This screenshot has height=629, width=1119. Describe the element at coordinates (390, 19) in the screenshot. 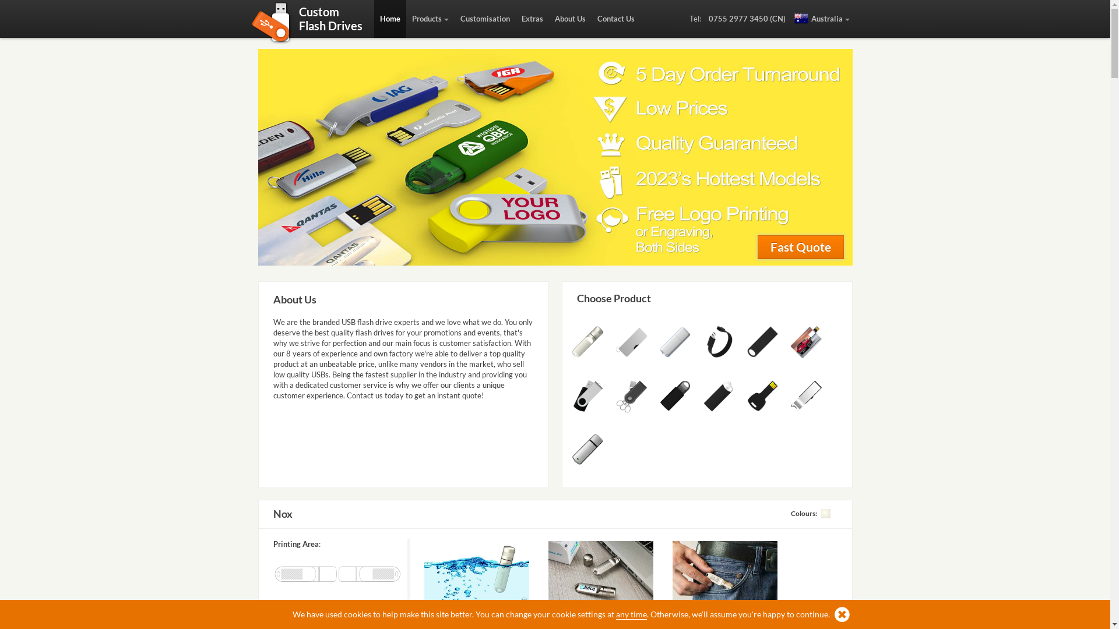

I see `Home` at that location.